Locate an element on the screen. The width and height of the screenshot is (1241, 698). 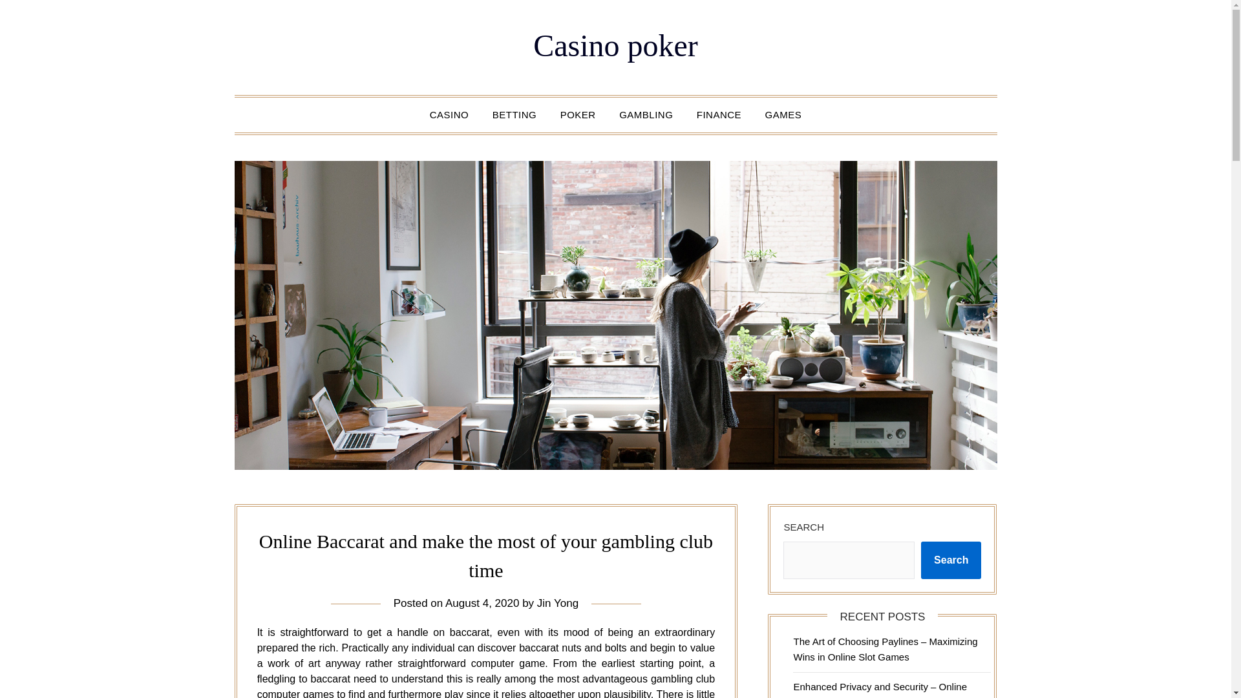
GAMES is located at coordinates (783, 115).